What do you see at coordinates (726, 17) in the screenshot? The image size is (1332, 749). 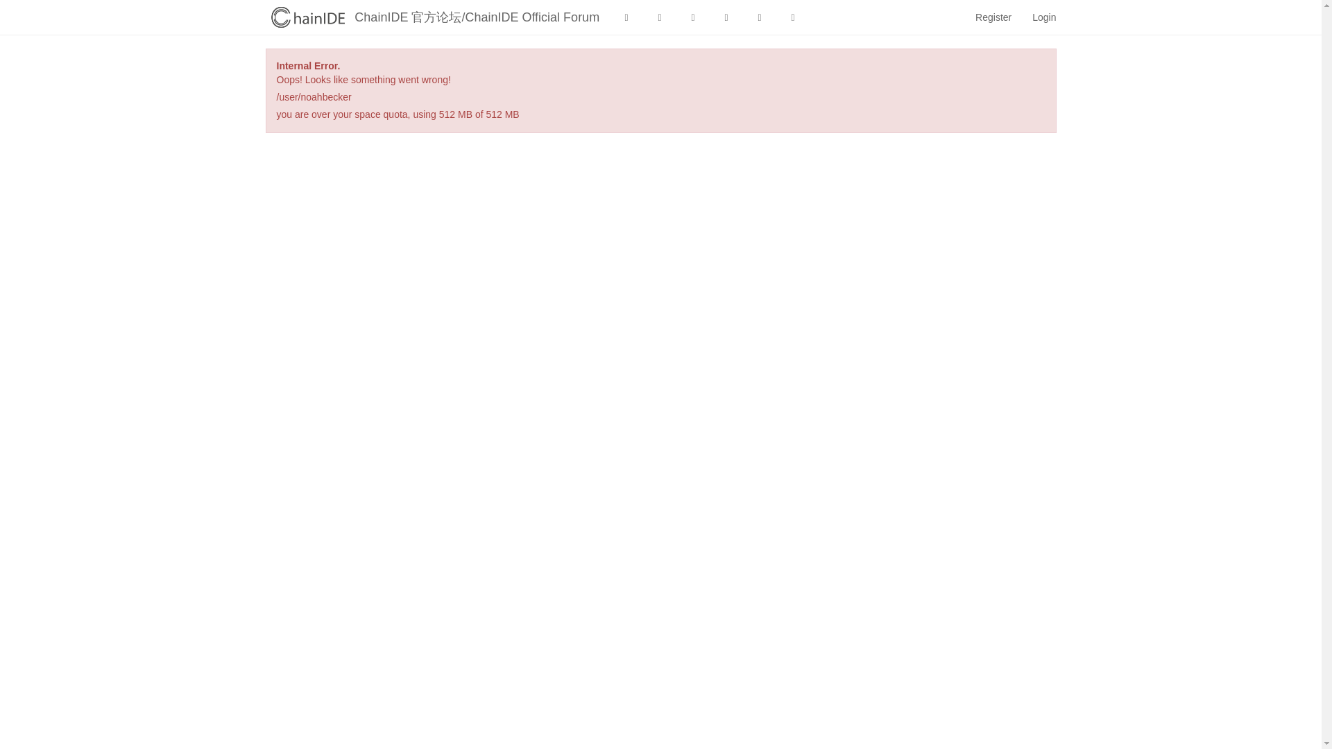 I see `Popular` at bounding box center [726, 17].